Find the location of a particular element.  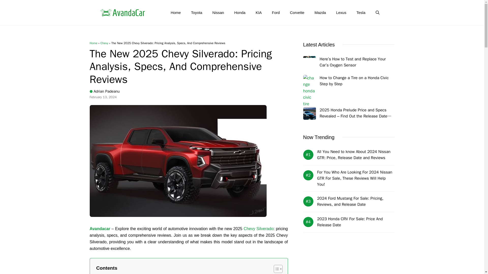

Lexus is located at coordinates (341, 13).